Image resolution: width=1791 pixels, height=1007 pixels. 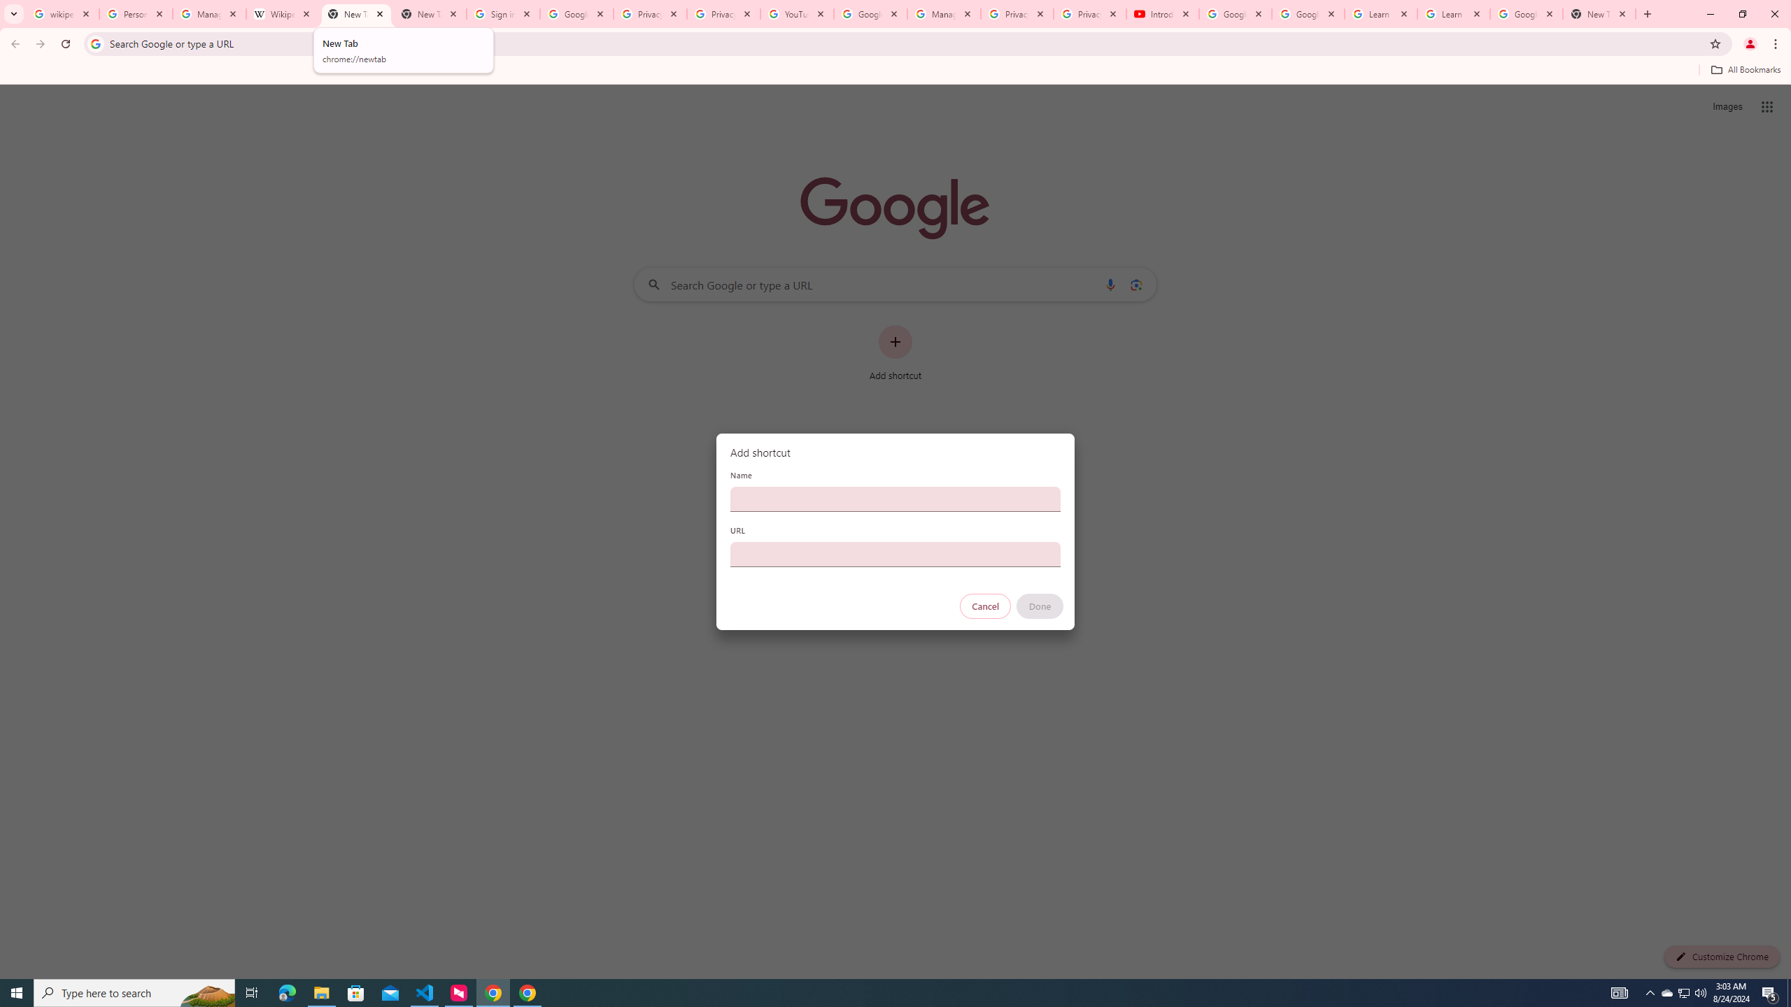 What do you see at coordinates (283, 14) in the screenshot?
I see `Wikipedia:Edit requests - Wikipedia` at bounding box center [283, 14].